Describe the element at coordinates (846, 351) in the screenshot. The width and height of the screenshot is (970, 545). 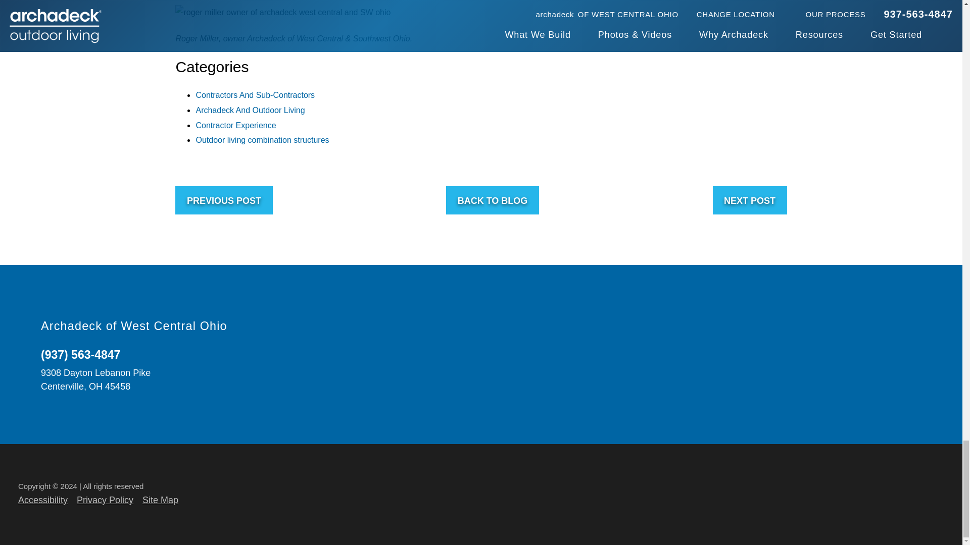
I see `Google My Business` at that location.